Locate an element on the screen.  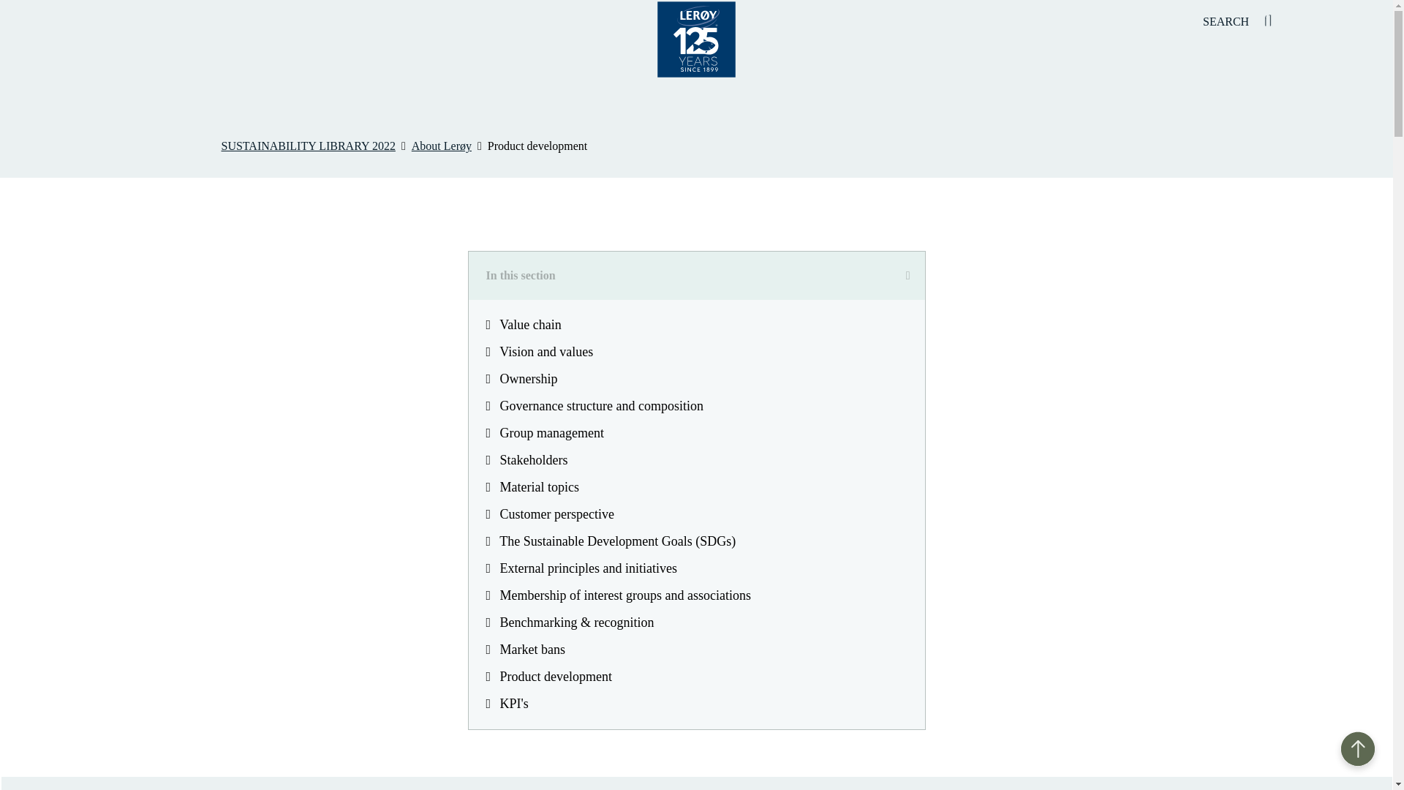
Vision and values is located at coordinates (695, 353).